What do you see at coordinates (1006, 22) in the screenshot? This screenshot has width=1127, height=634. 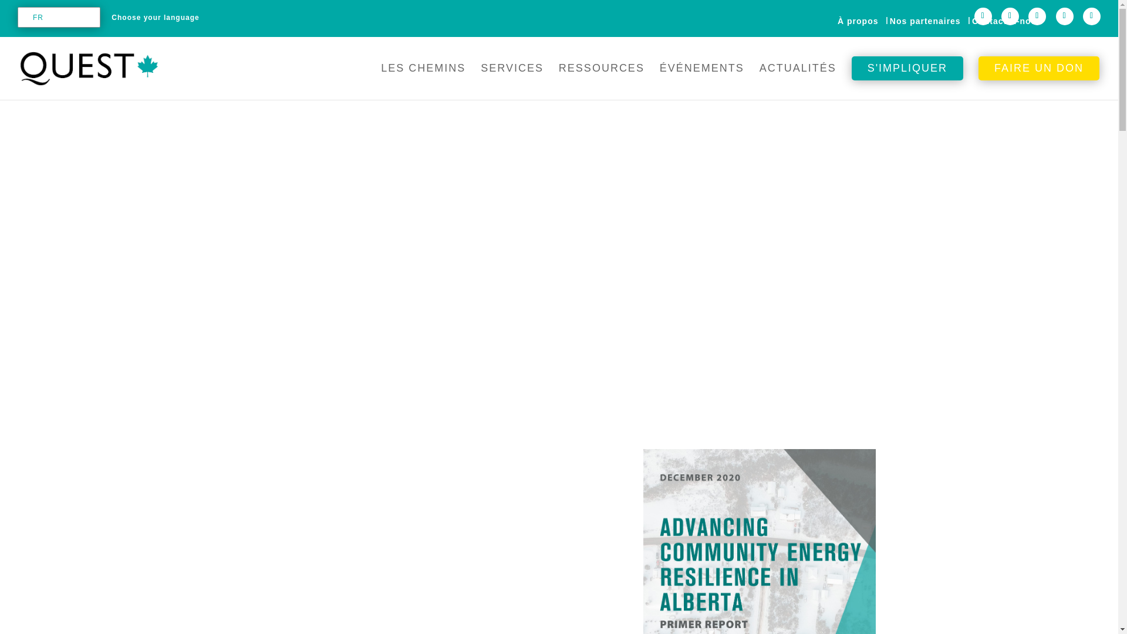 I see `Contactez-nous` at bounding box center [1006, 22].